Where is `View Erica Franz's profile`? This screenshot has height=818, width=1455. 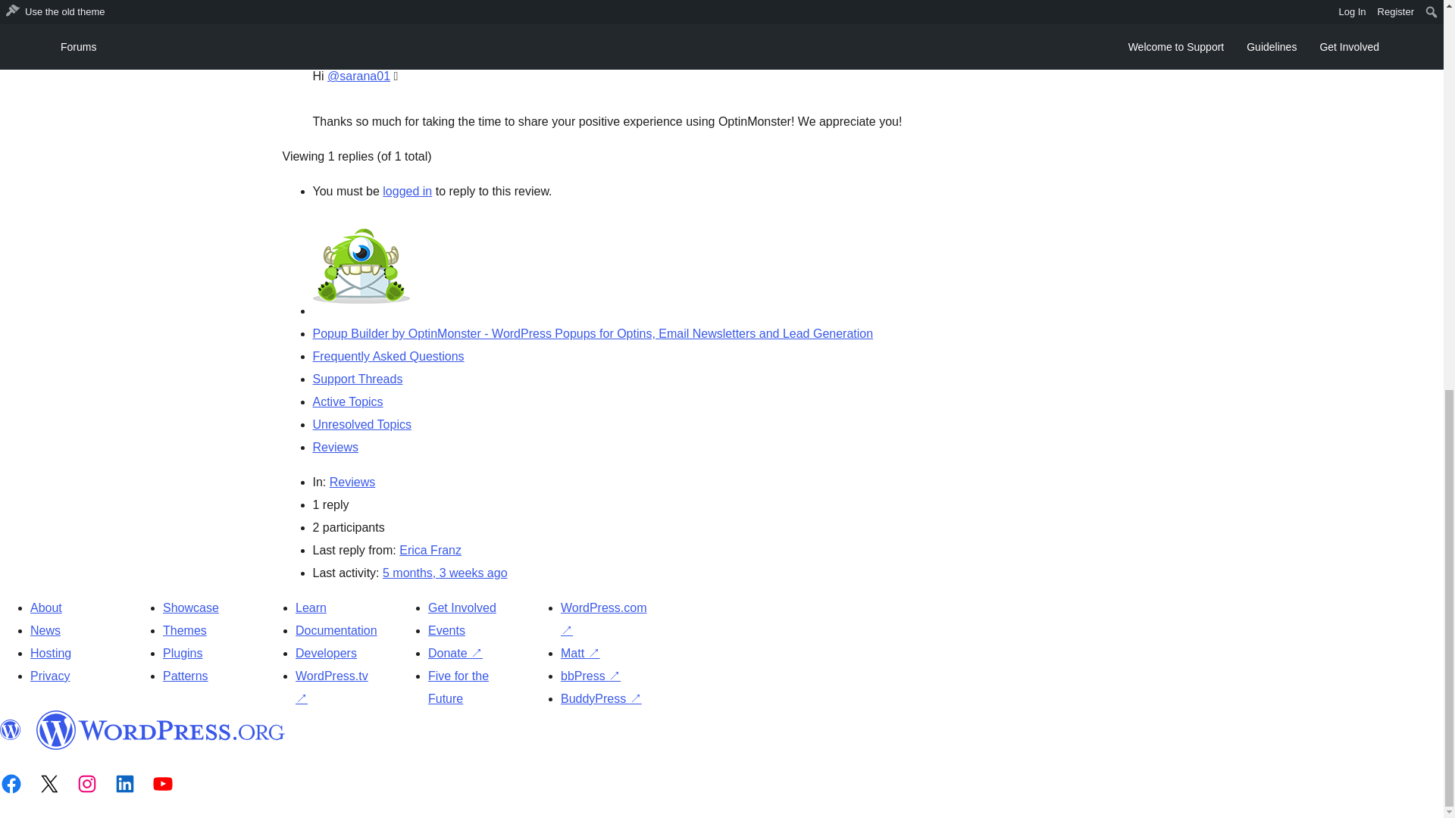
View Erica Franz's profile is located at coordinates (430, 550).